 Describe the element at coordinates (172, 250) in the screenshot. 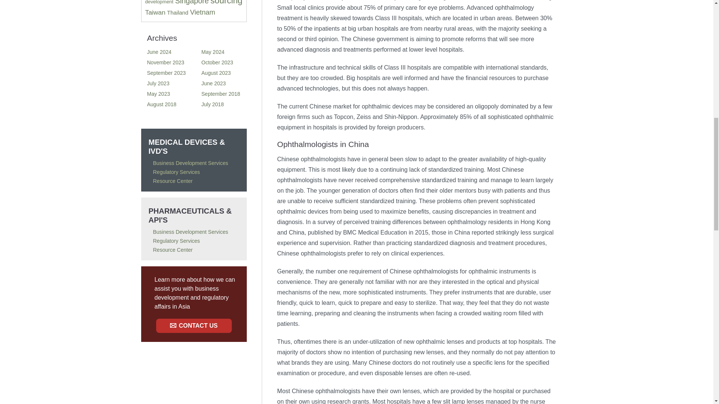

I see `Resource Center` at that location.